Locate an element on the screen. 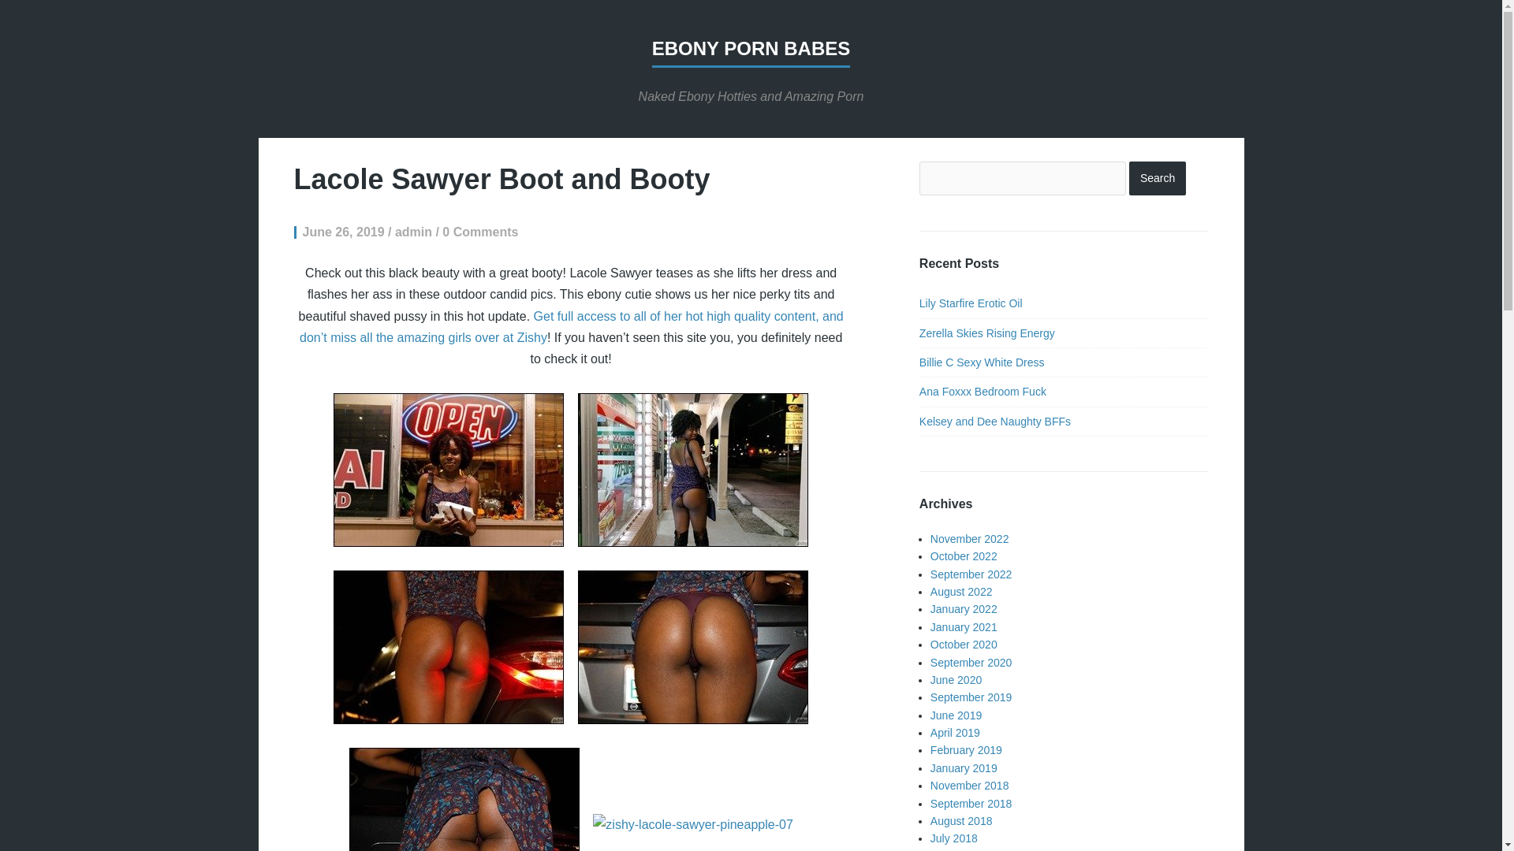 This screenshot has height=851, width=1514. Search is located at coordinates (1158, 178).